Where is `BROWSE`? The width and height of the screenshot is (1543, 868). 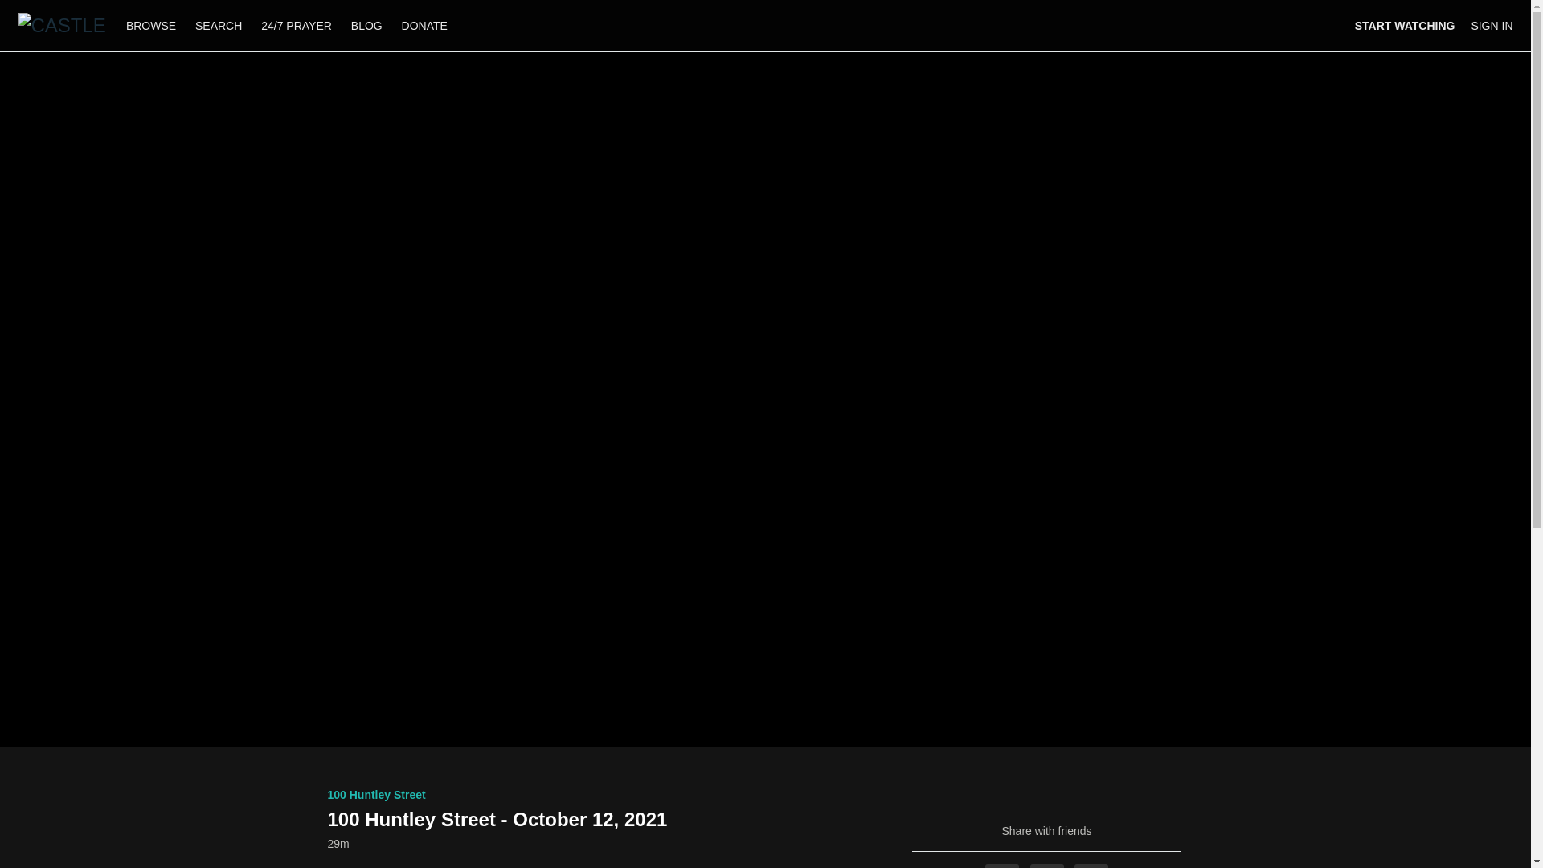
BROWSE is located at coordinates (153, 25).